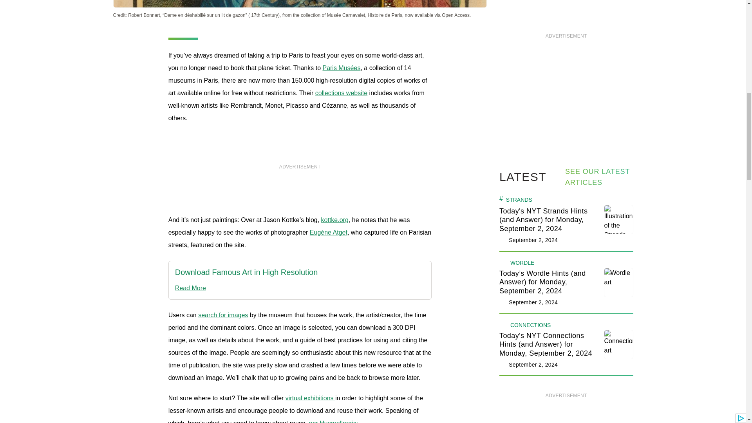 The height and width of the screenshot is (423, 752). Describe the element at coordinates (341, 93) in the screenshot. I see `open in a new window` at that location.